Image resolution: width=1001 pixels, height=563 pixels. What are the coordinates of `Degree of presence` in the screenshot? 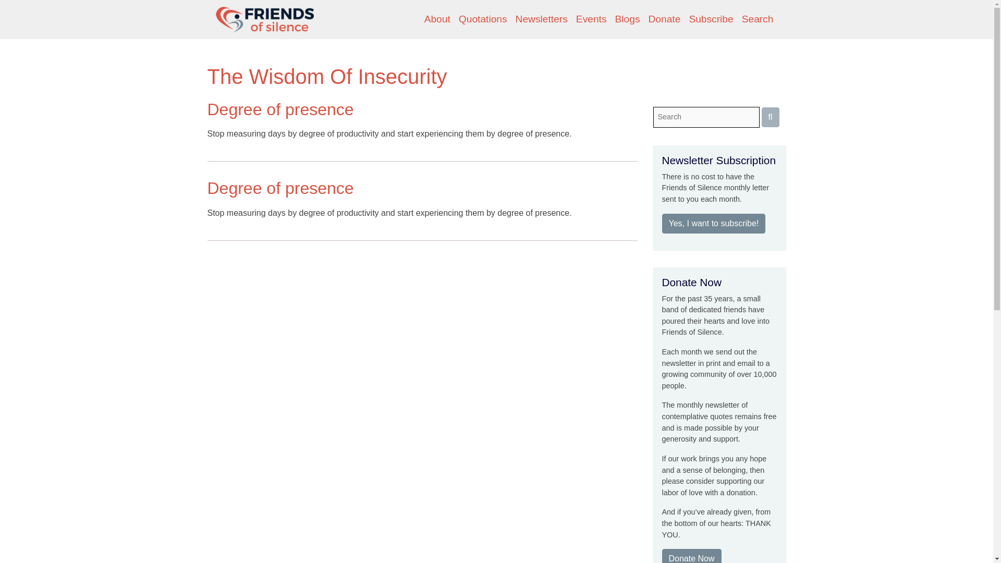 It's located at (280, 188).